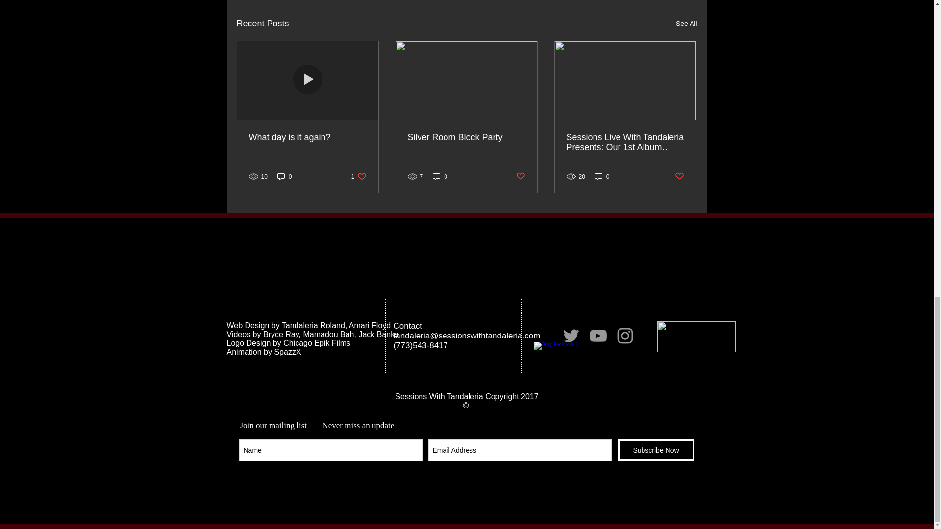 This screenshot has height=529, width=941. I want to click on Post not marked as liked, so click(686, 24).